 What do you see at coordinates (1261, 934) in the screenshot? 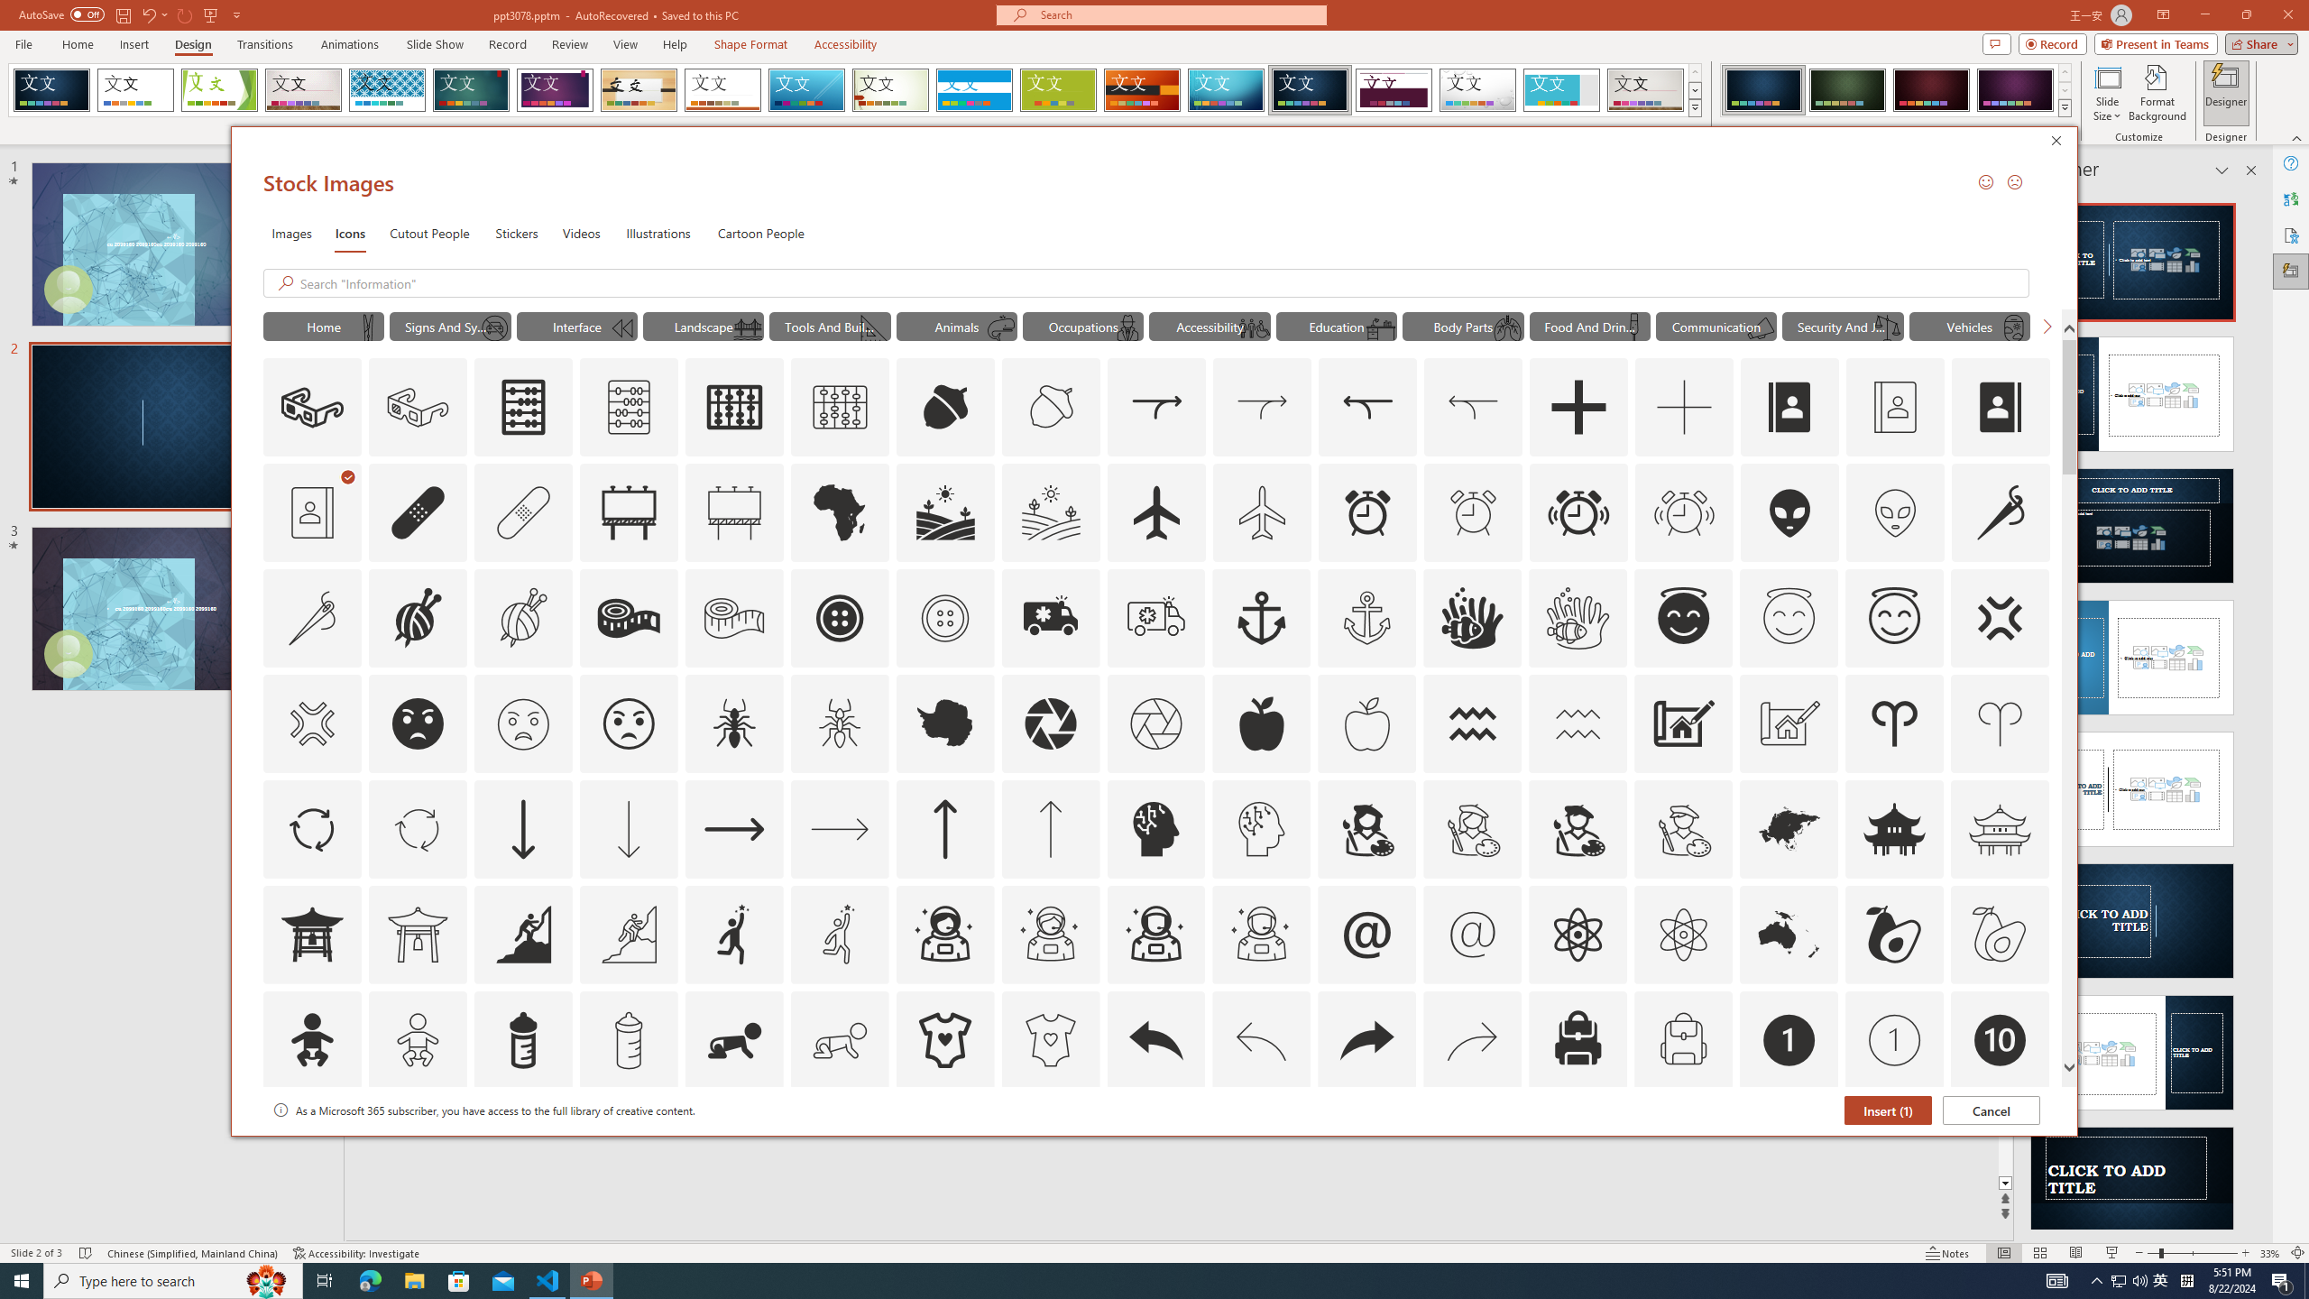
I see `AutomationID: Icons_AstronautMale_M` at bounding box center [1261, 934].